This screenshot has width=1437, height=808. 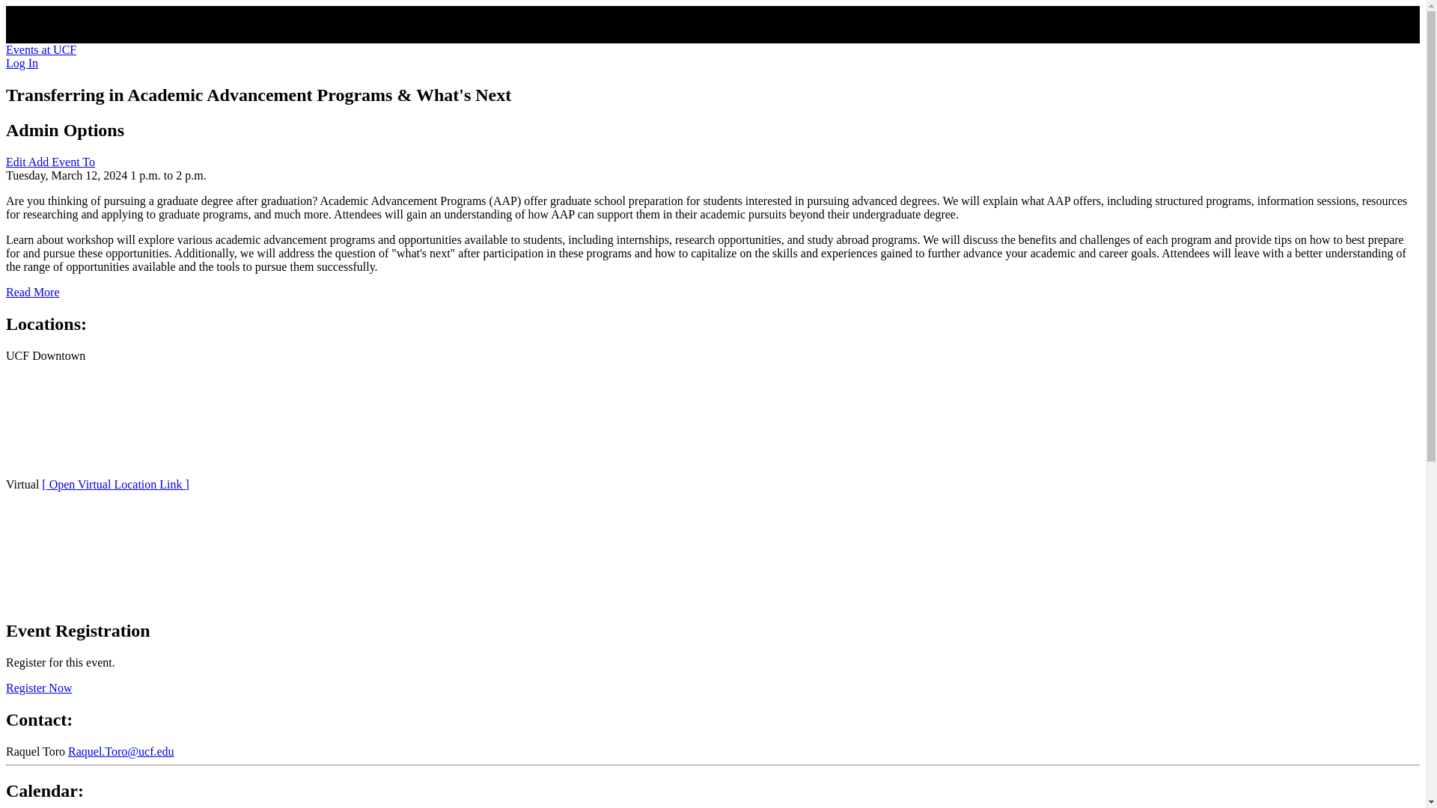 I want to click on Add Event To, so click(x=61, y=162).